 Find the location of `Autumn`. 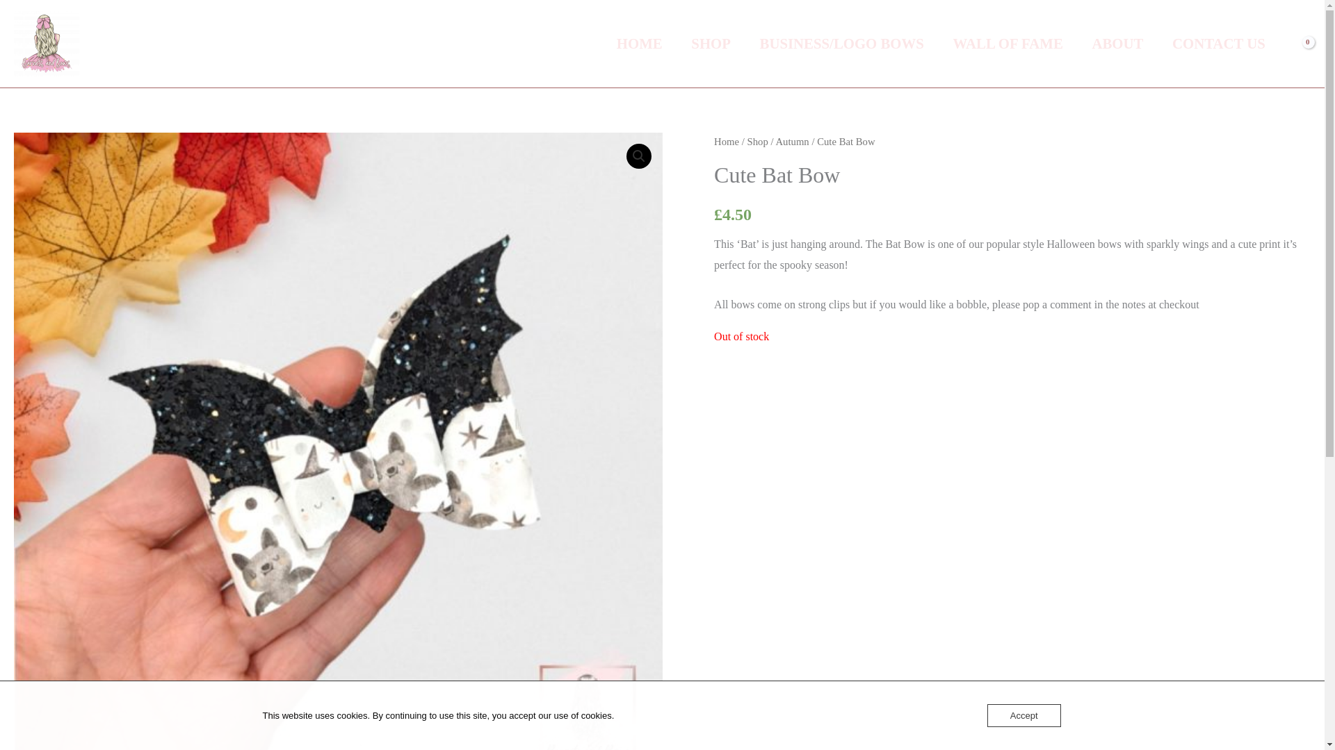

Autumn is located at coordinates (792, 141).